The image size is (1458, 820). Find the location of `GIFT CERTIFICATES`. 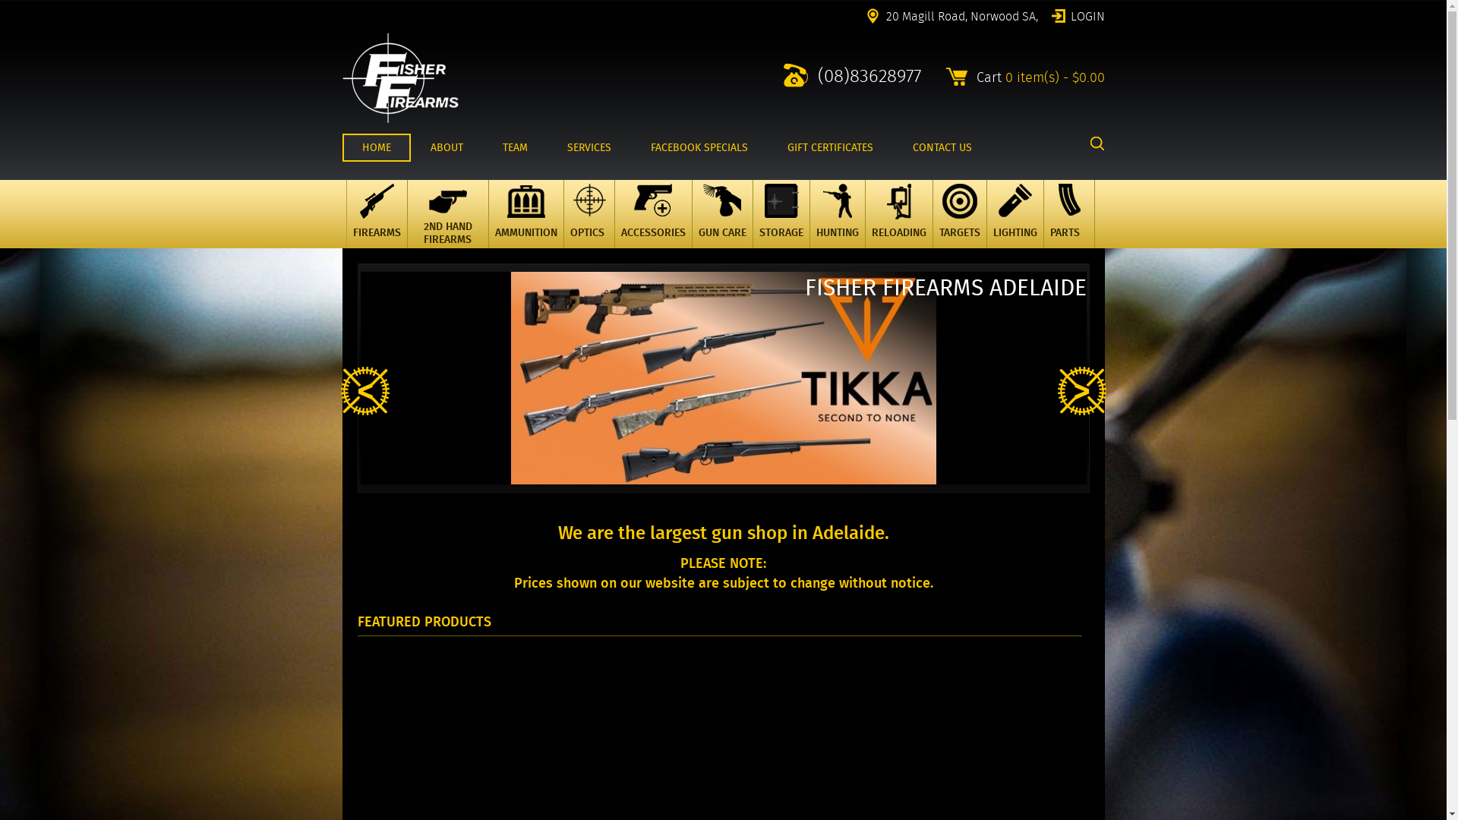

GIFT CERTIFICATES is located at coordinates (829, 147).